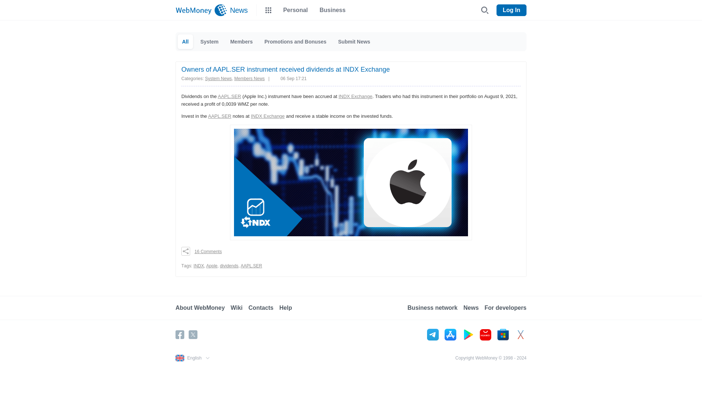 Image resolution: width=702 pixels, height=395 pixels. What do you see at coordinates (205, 251) in the screenshot?
I see `0` at bounding box center [205, 251].